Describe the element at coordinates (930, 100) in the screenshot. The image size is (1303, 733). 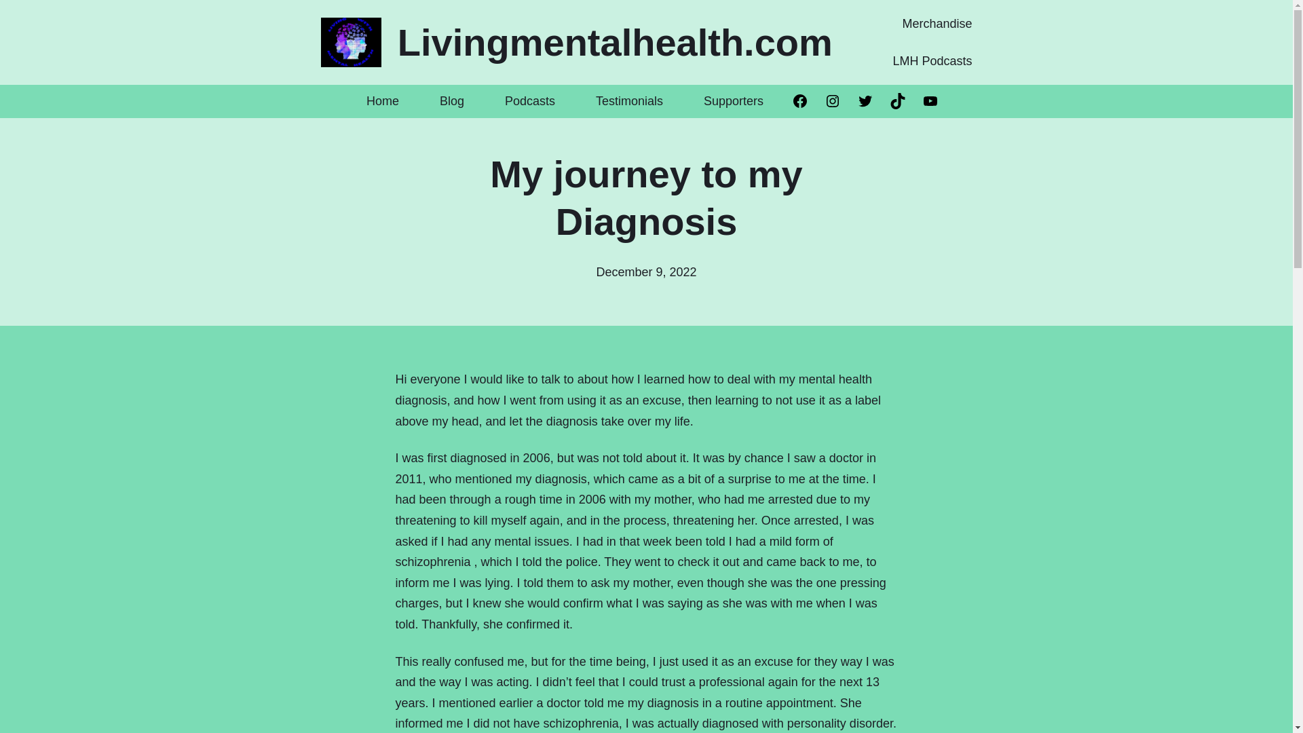
I see `YouTube` at that location.